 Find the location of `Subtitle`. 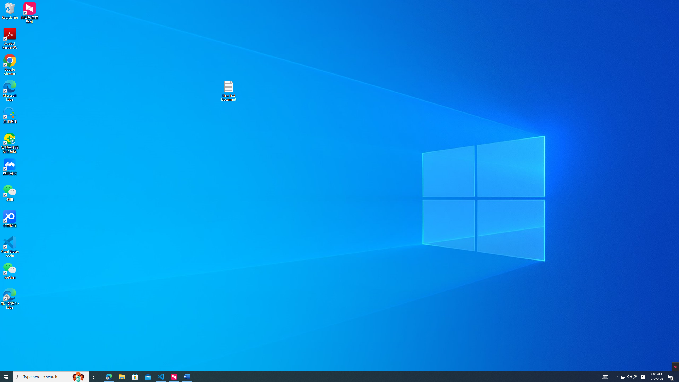

Subtitle is located at coordinates (320, 27).